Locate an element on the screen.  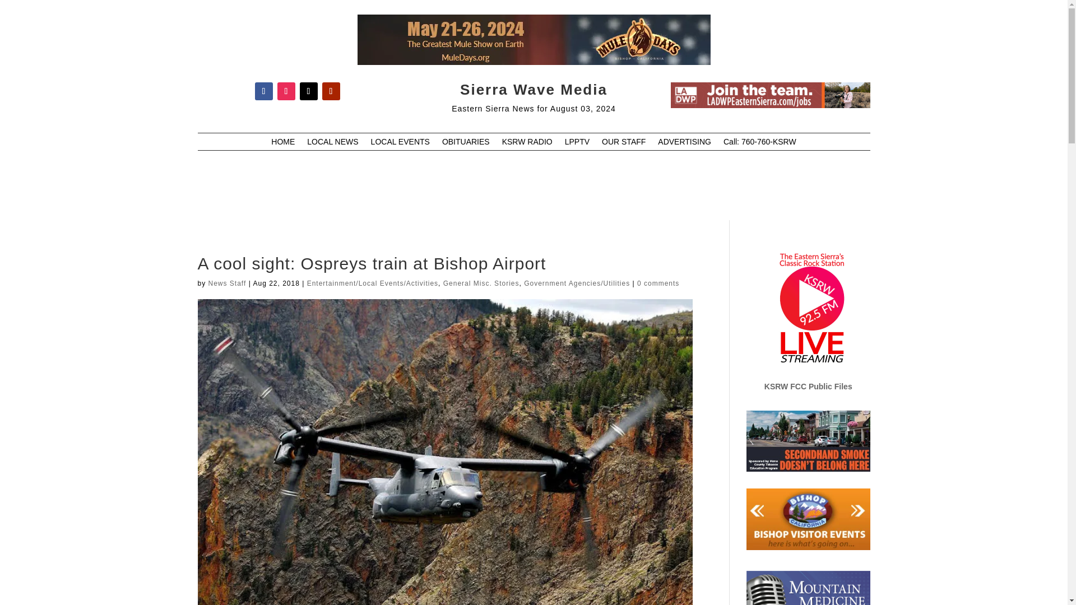
OBITUARIES is located at coordinates (466, 143).